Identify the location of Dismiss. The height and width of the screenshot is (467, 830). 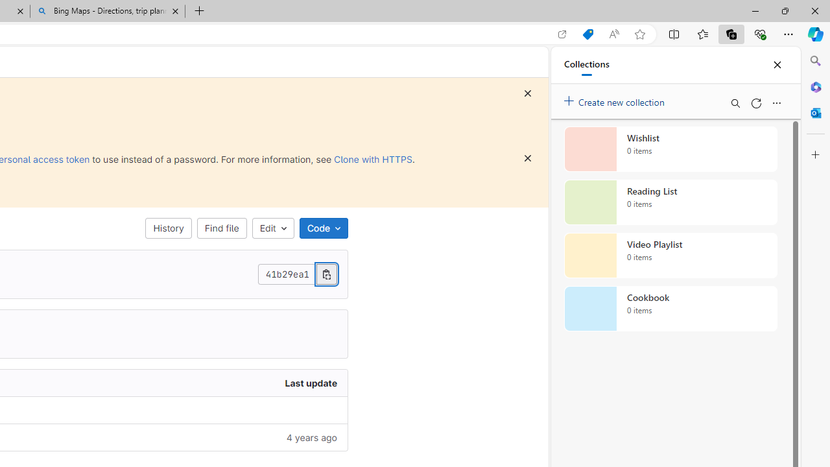
(528, 158).